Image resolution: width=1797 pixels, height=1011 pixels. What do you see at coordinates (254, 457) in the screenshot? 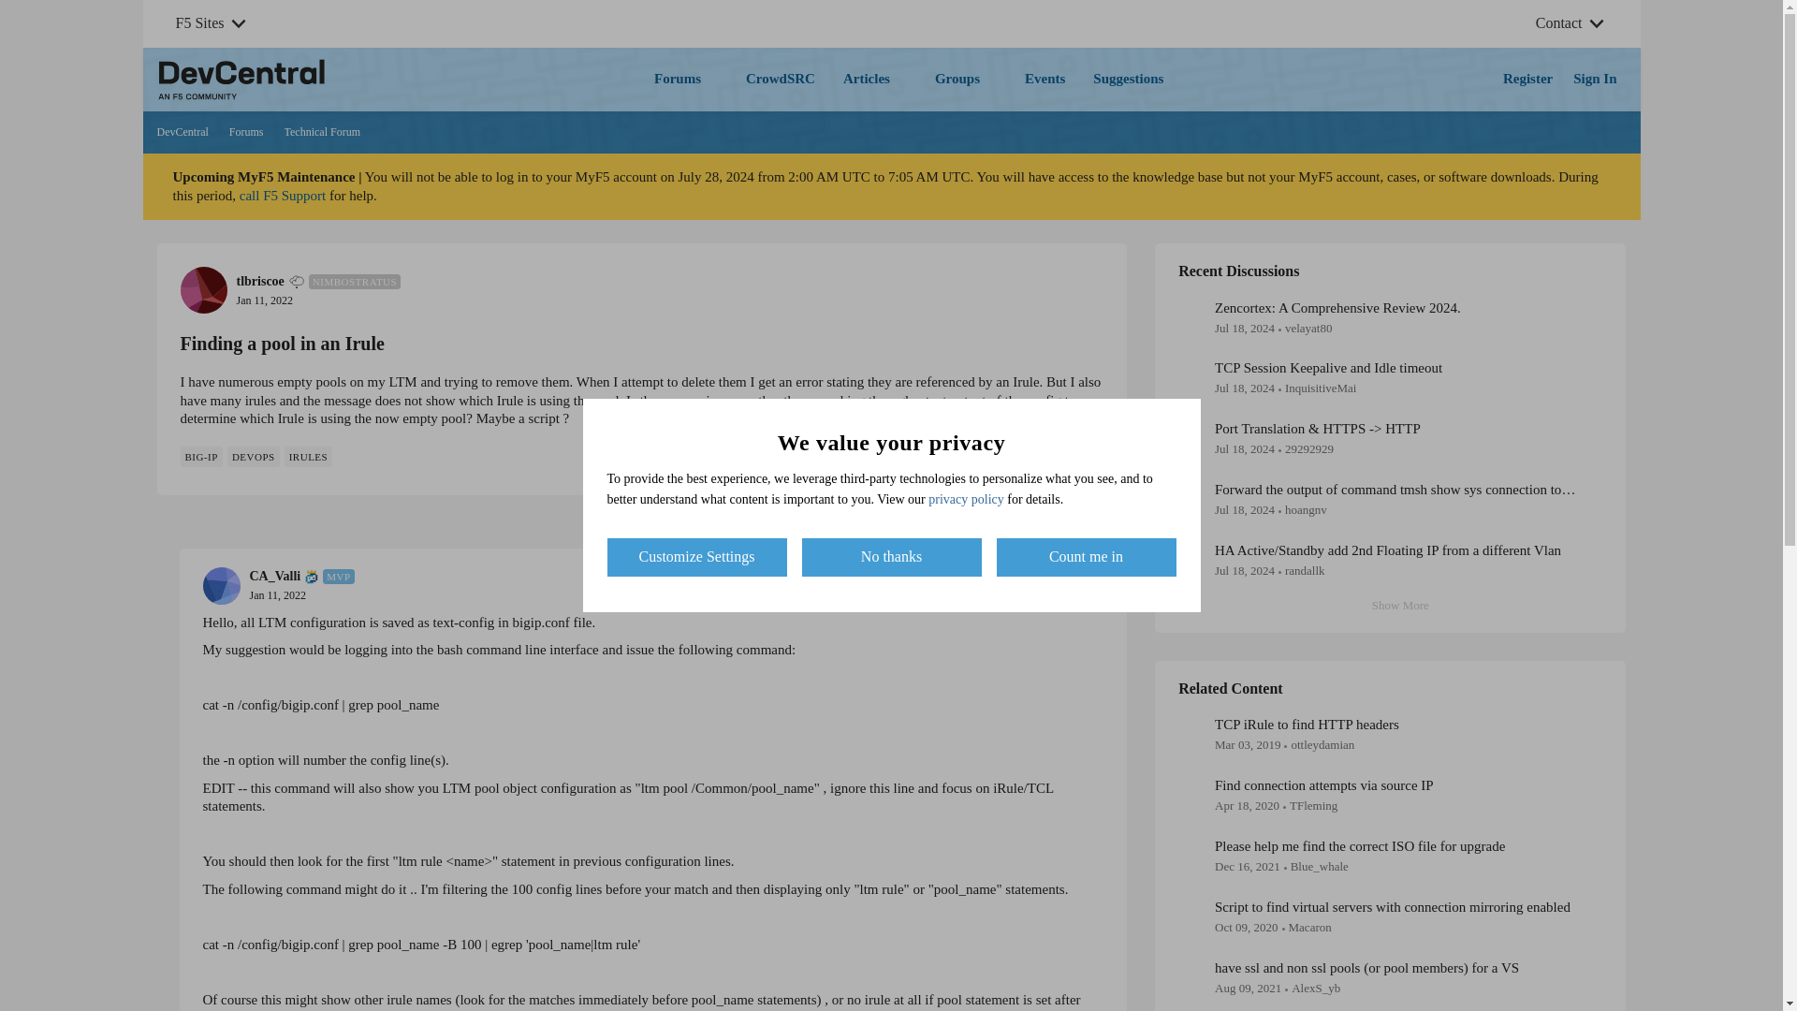
I see `Skip to content` at bounding box center [254, 457].